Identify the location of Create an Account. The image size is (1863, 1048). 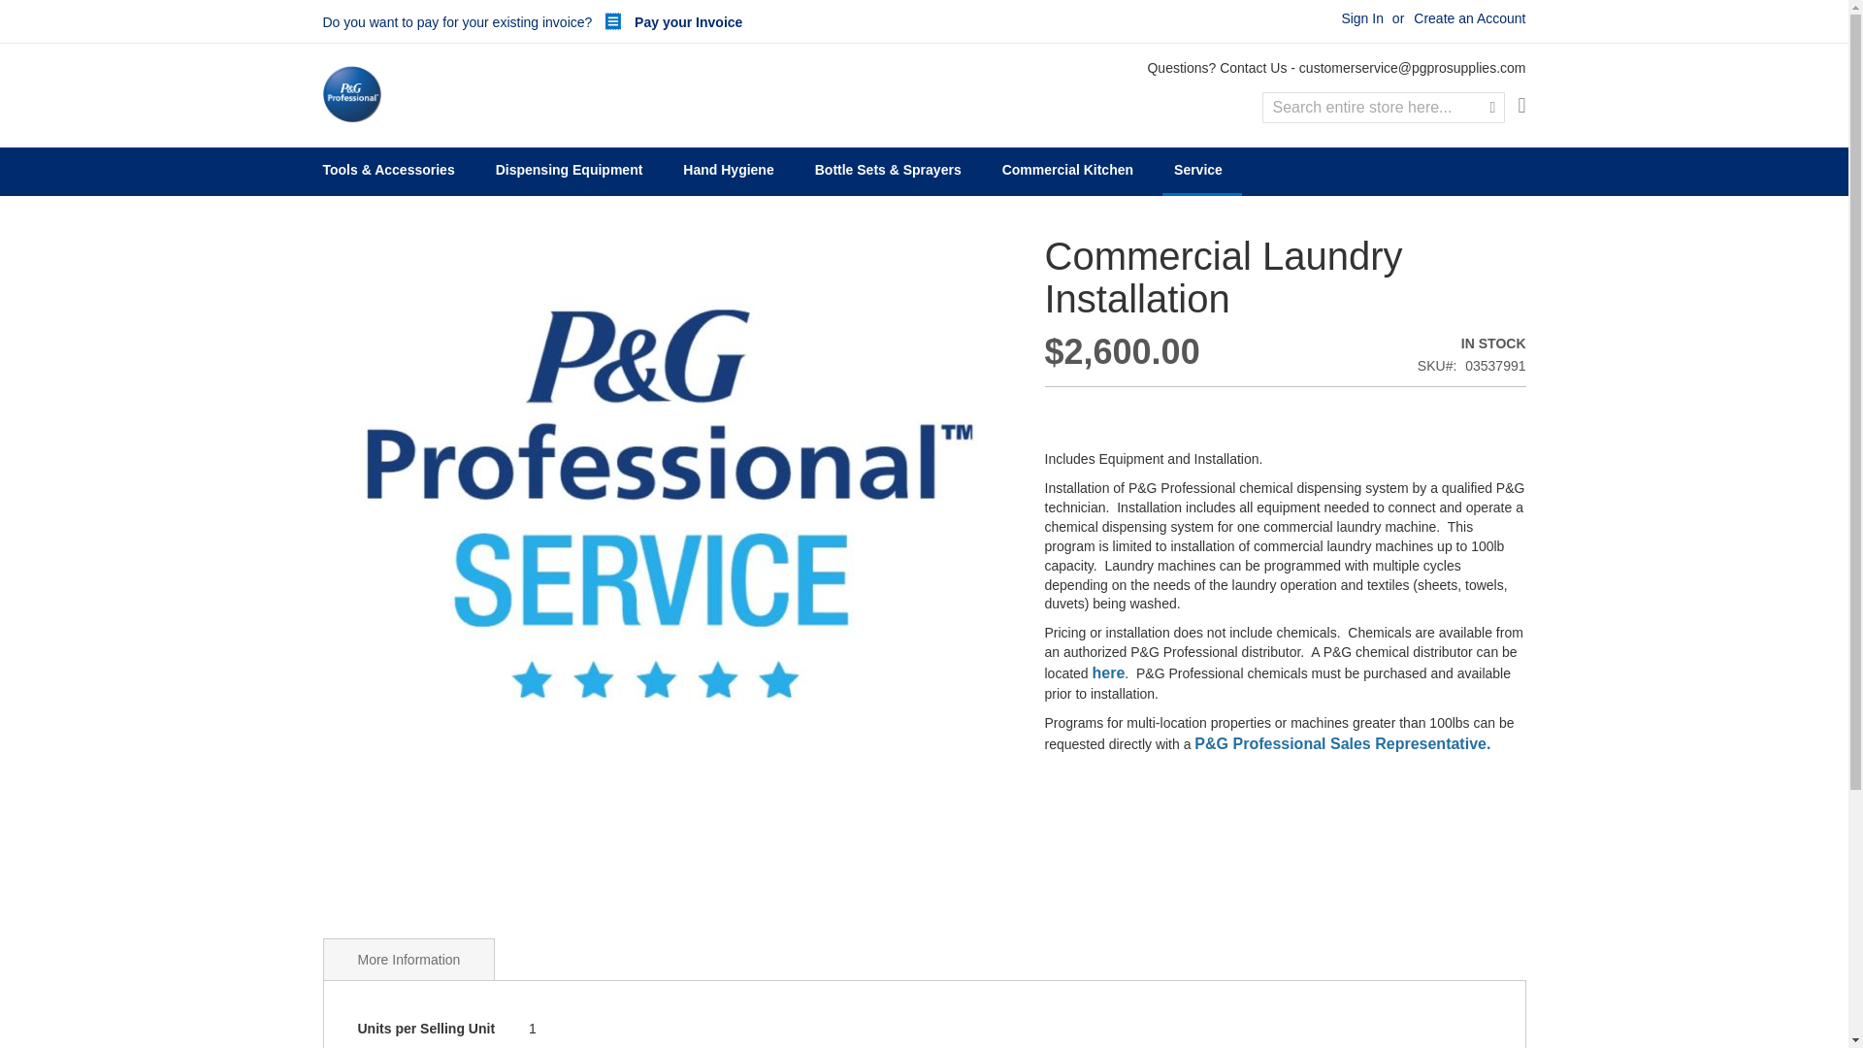
(1469, 19).